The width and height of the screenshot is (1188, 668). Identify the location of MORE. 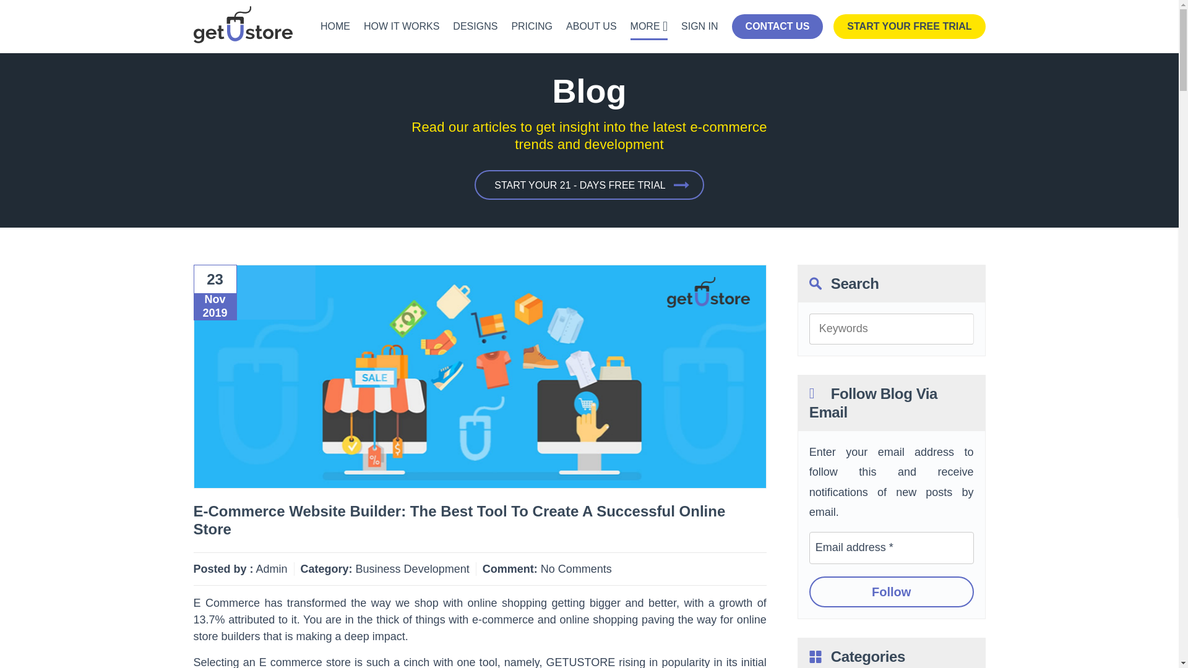
(649, 26).